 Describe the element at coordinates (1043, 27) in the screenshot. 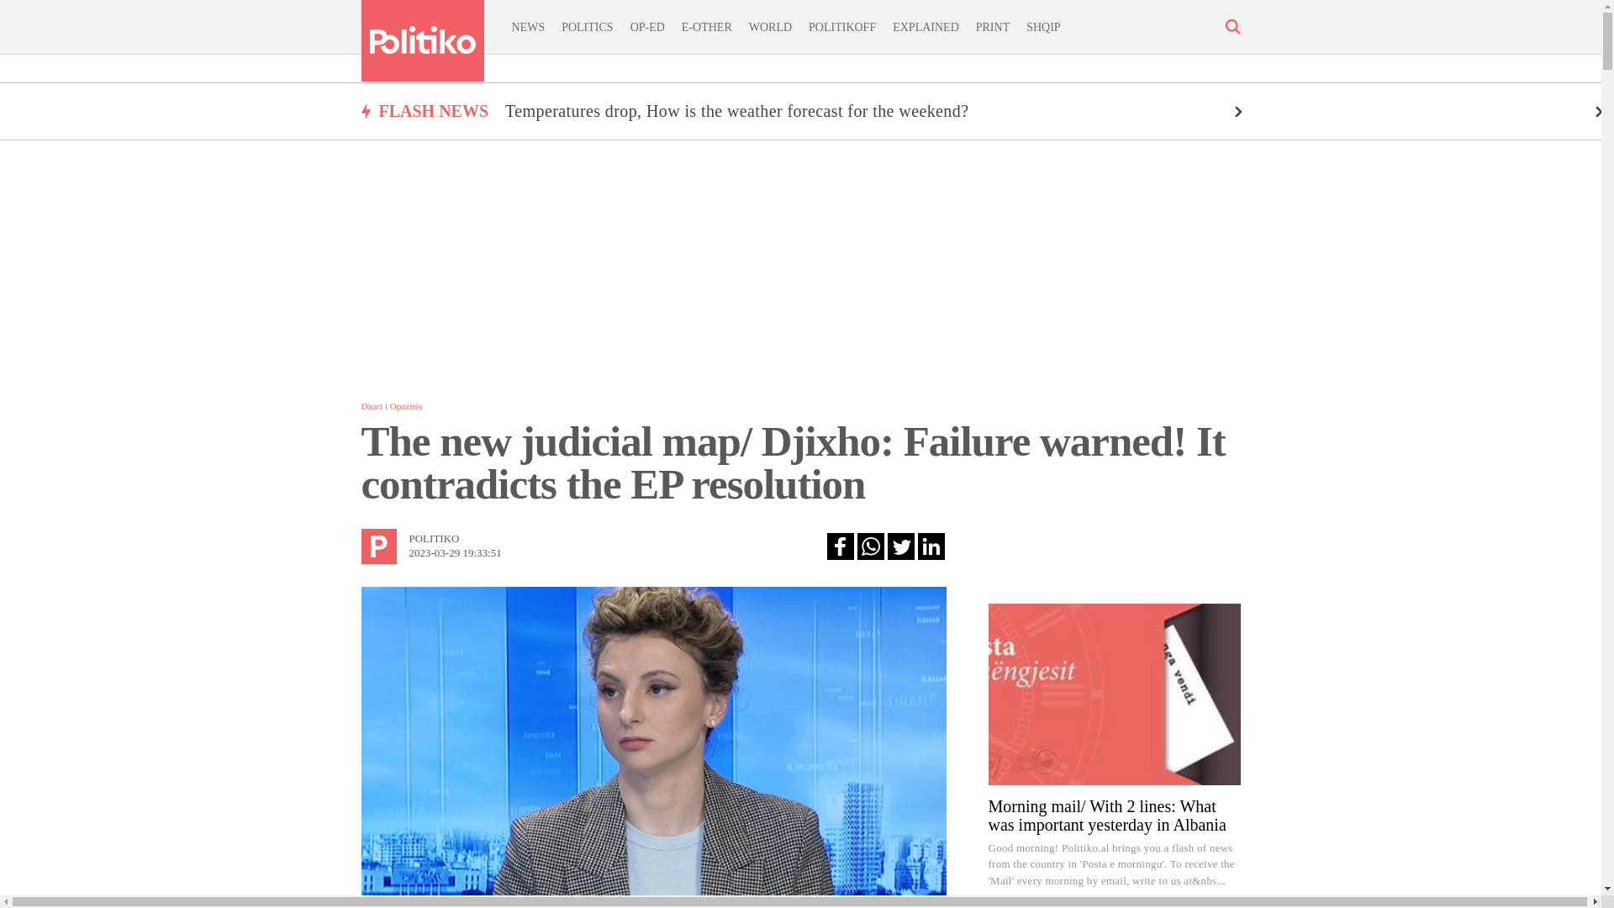

I see `SHQIP` at that location.